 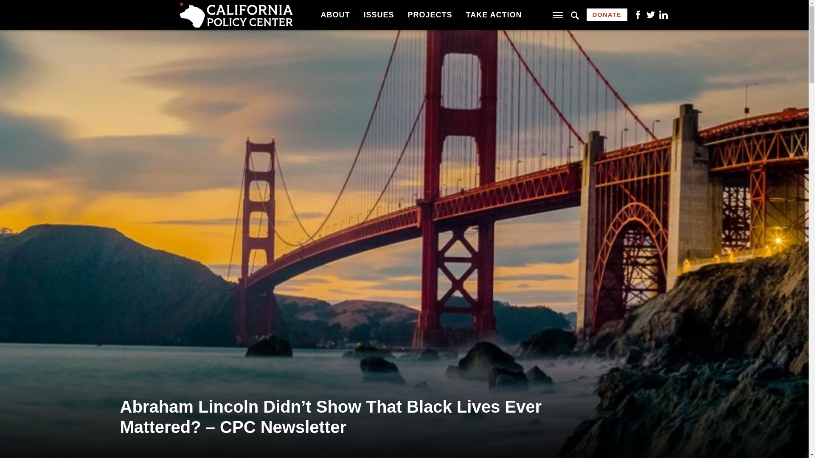 What do you see at coordinates (494, 14) in the screenshot?
I see `TAKE ACTION` at bounding box center [494, 14].